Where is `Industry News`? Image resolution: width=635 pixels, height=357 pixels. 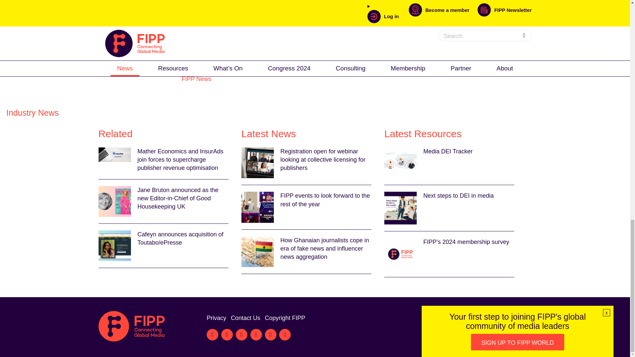
Industry News is located at coordinates (32, 113).